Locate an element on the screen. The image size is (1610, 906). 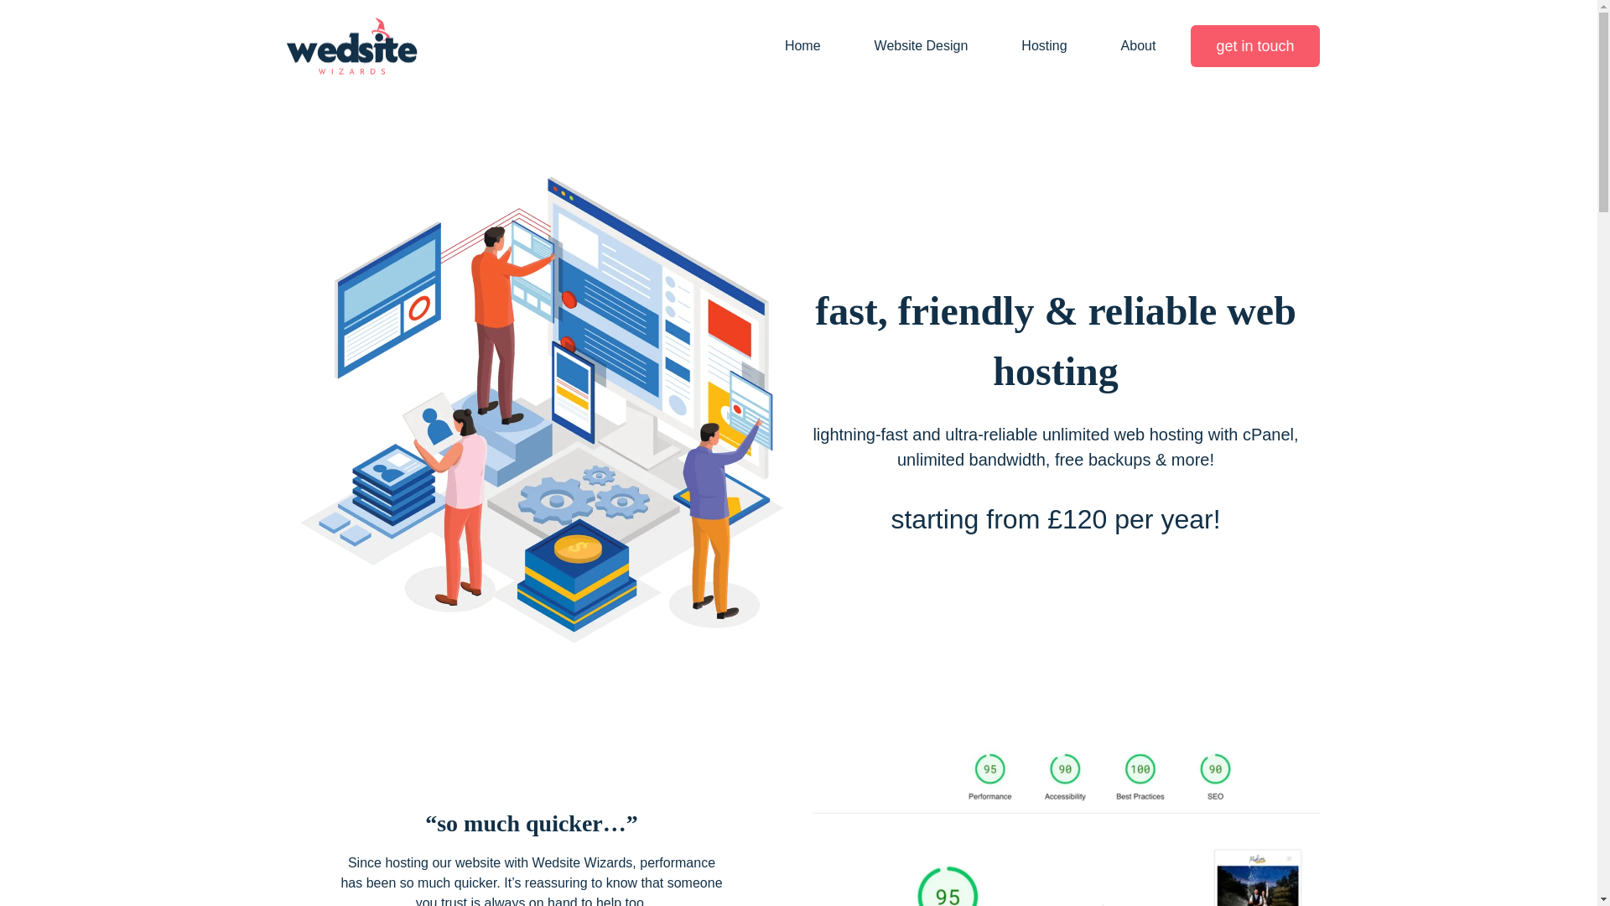
About is located at coordinates (1139, 45).